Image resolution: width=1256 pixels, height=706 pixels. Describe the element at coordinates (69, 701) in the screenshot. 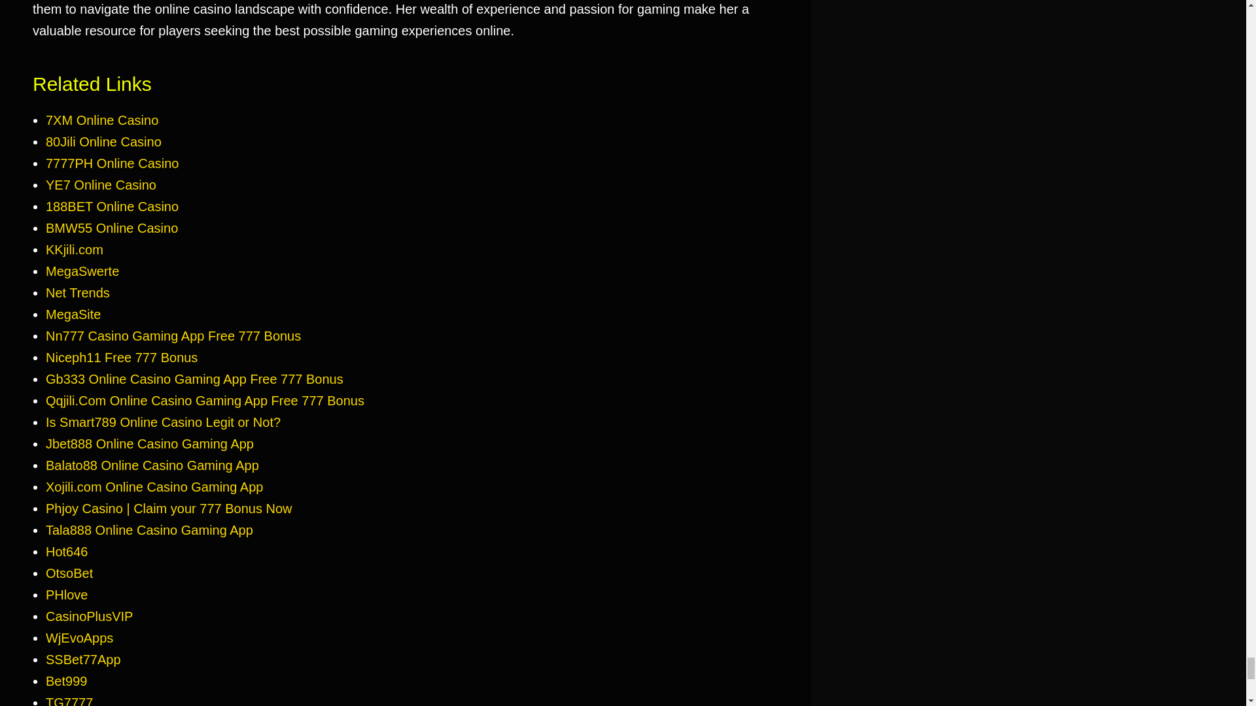

I see `TG7777` at that location.